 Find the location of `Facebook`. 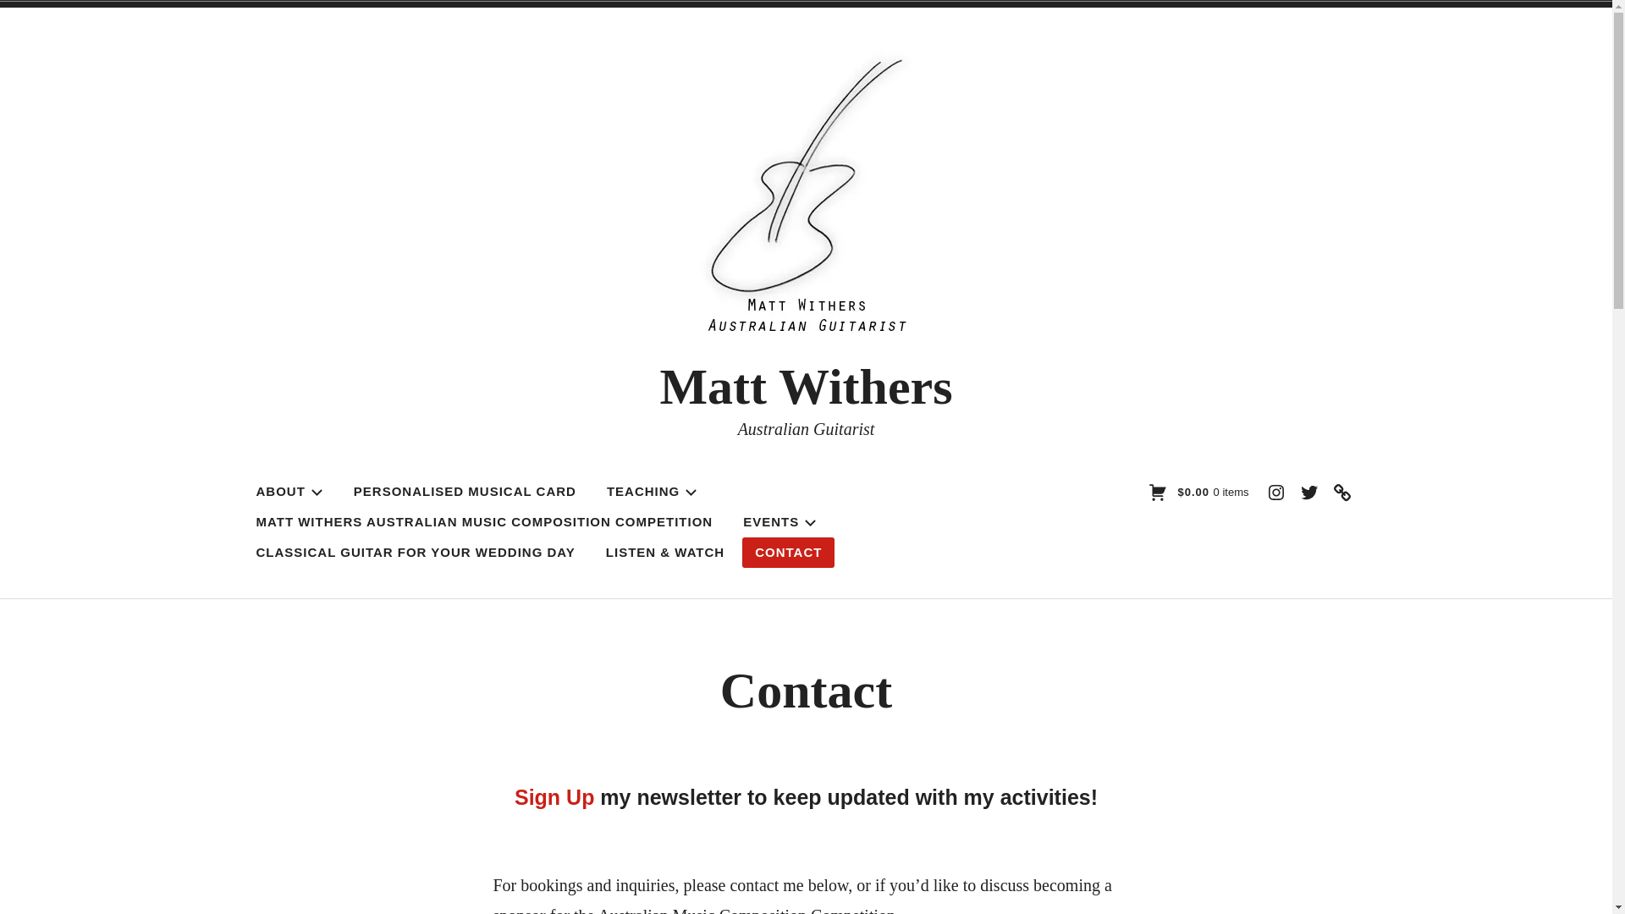

Facebook is located at coordinates (1341, 492).